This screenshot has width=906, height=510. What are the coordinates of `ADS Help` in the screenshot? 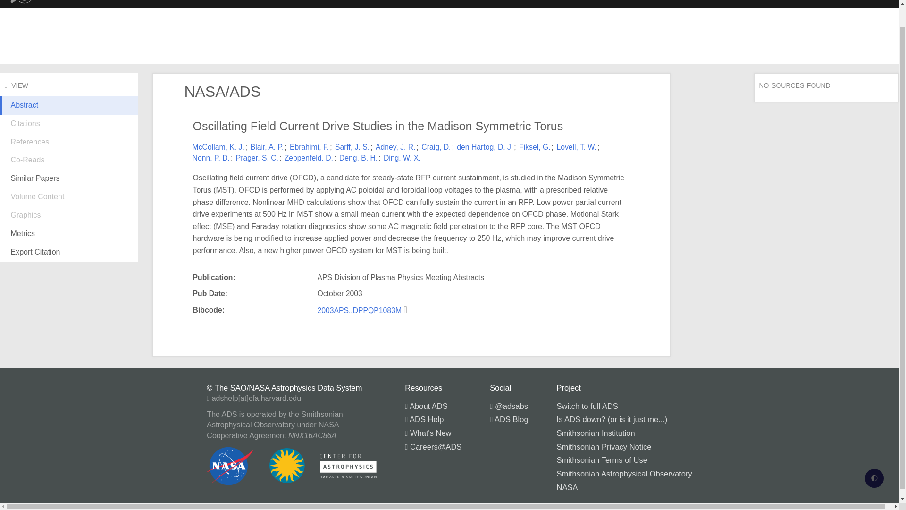 It's located at (424, 419).